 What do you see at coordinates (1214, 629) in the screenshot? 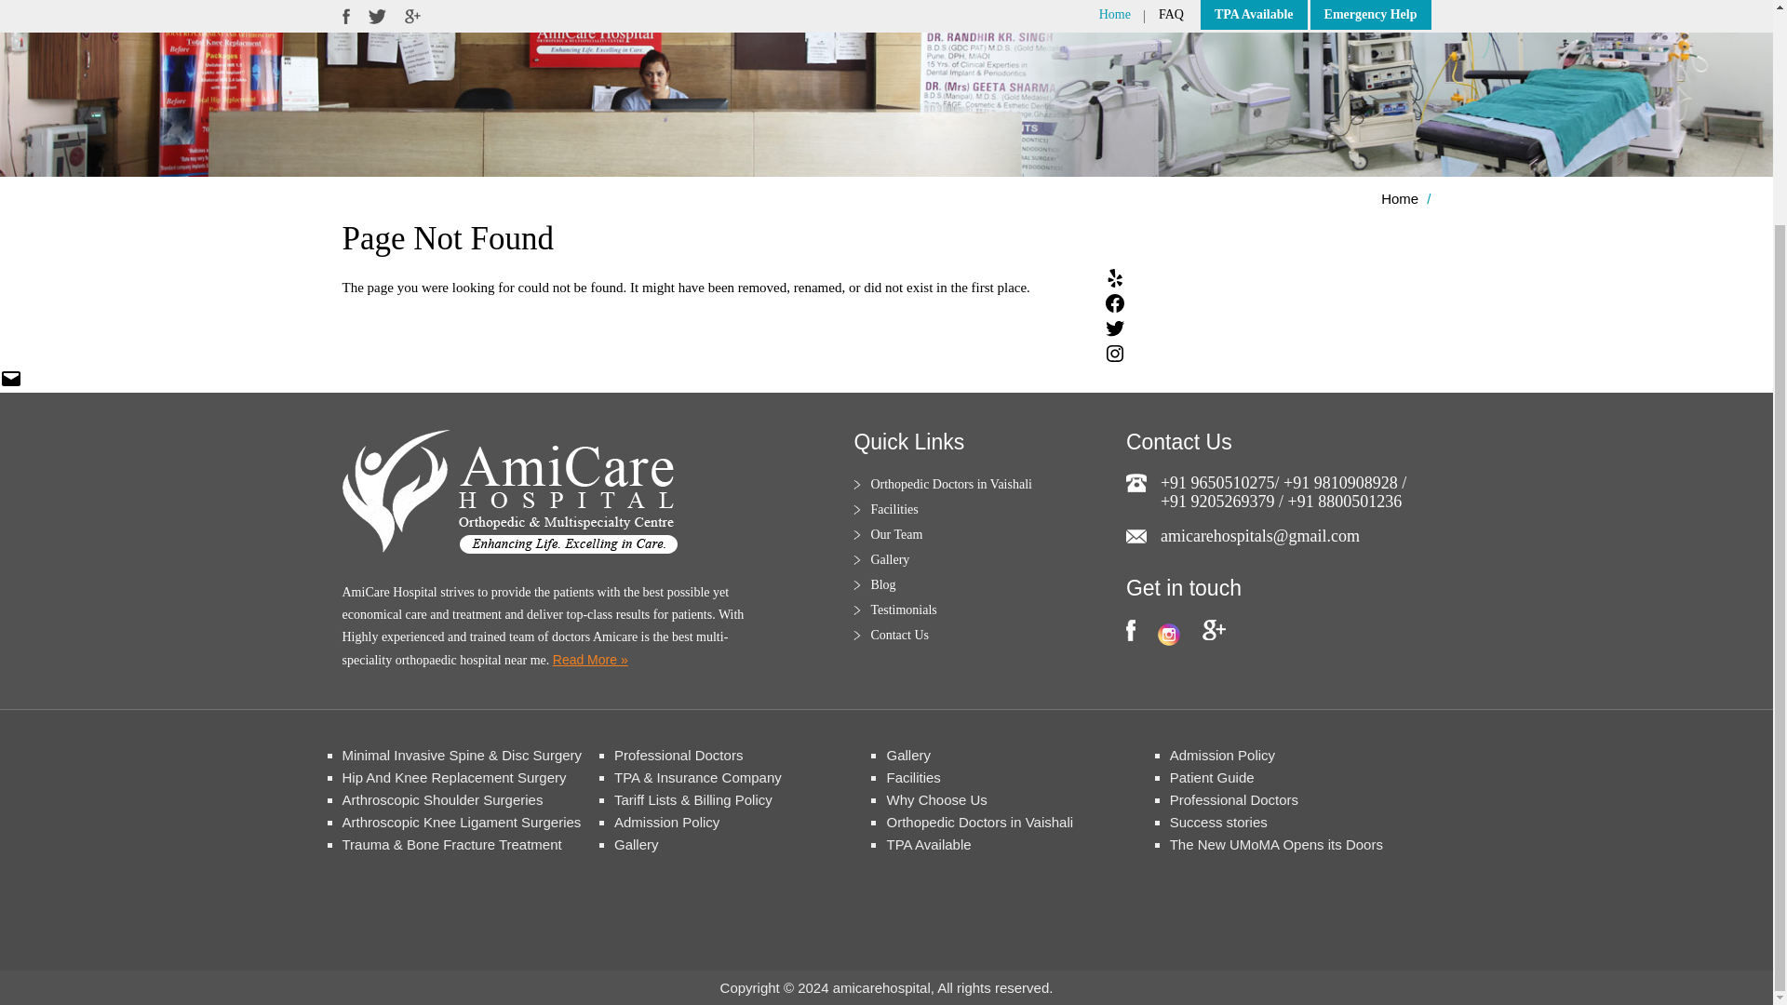
I see `Google Busines` at bounding box center [1214, 629].